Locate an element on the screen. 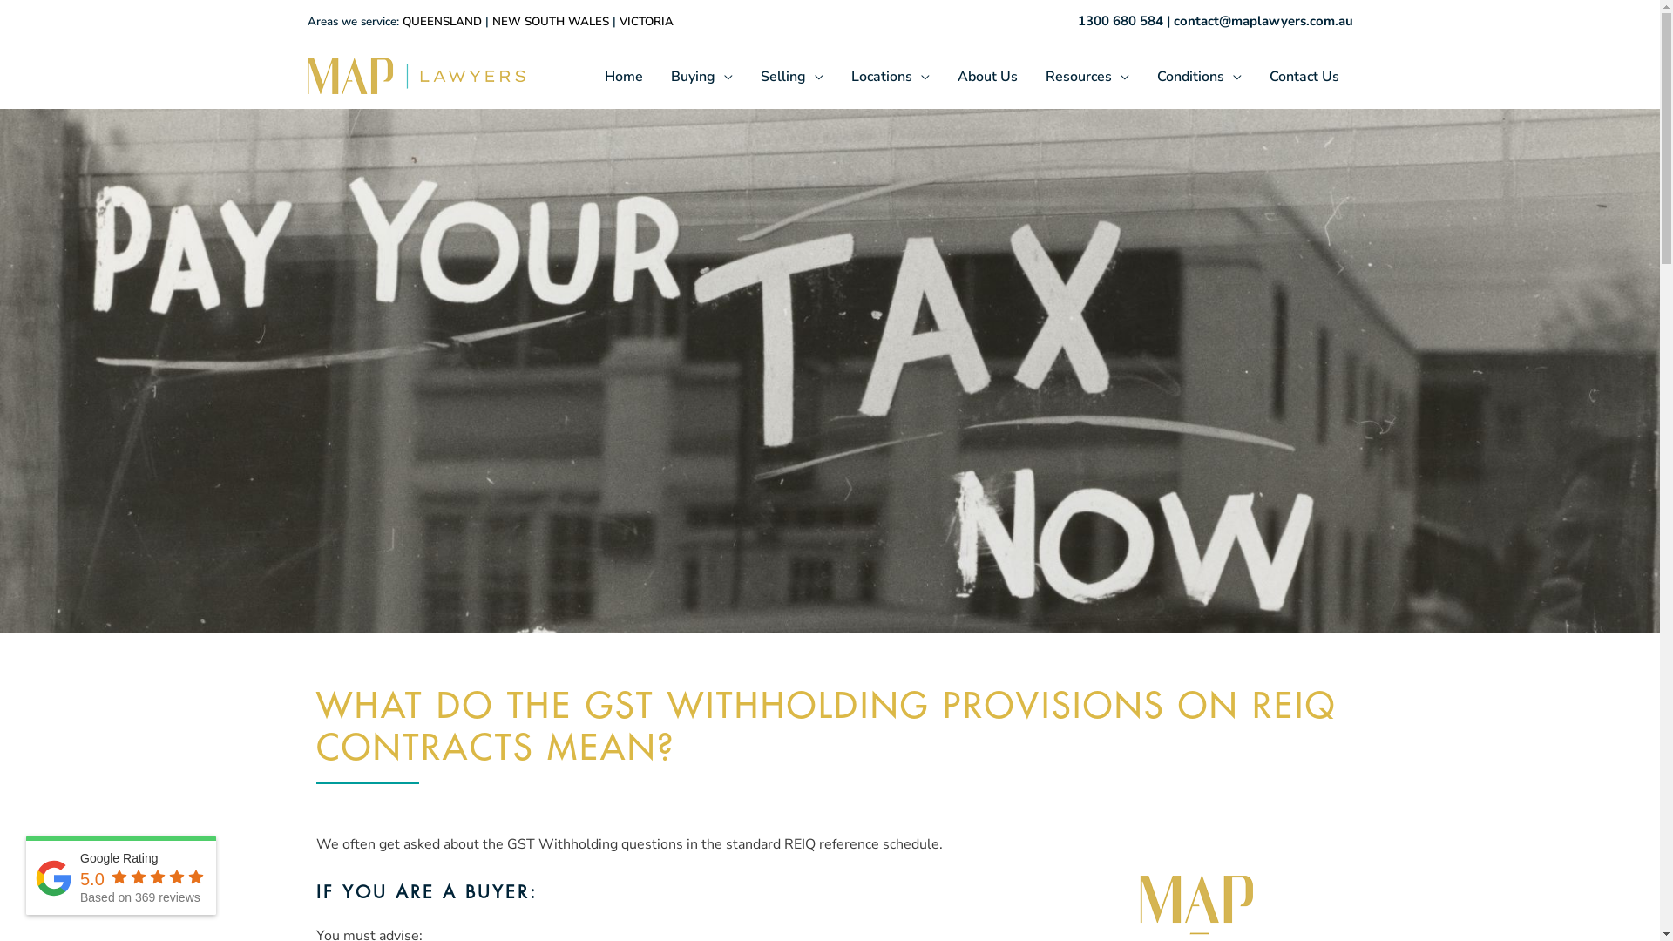 The height and width of the screenshot is (941, 1673). Buying is located at coordinates (702, 77).